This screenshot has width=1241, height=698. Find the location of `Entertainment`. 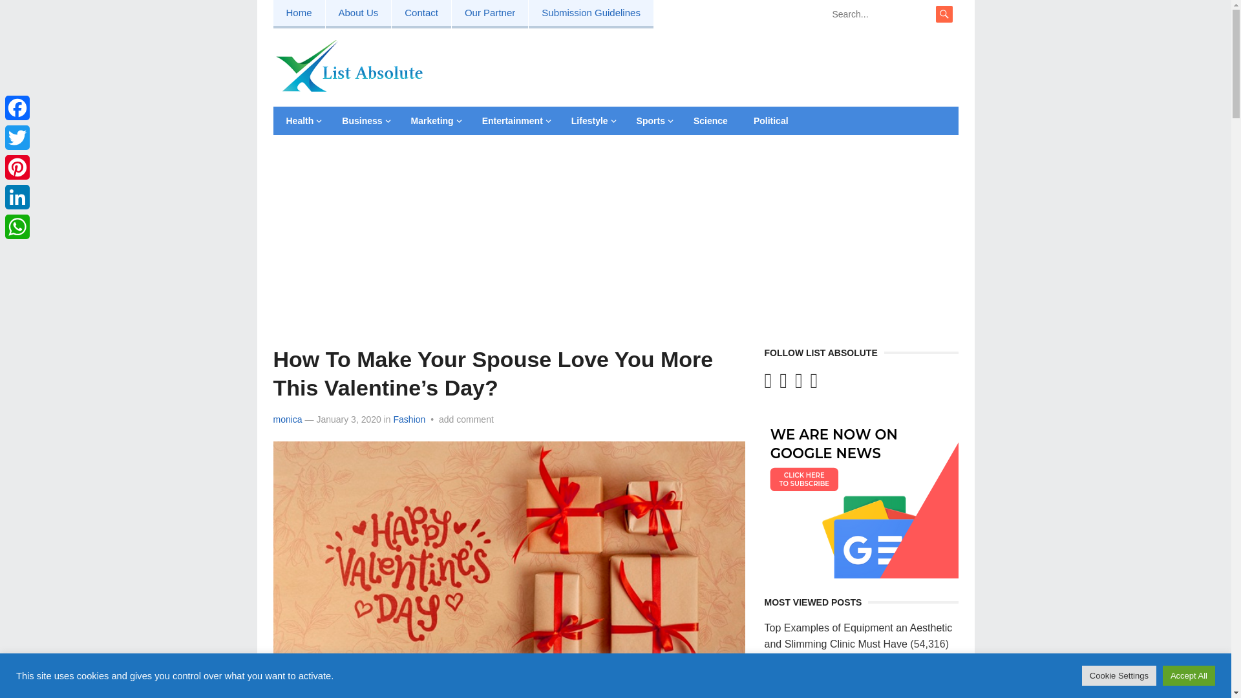

Entertainment is located at coordinates (513, 121).